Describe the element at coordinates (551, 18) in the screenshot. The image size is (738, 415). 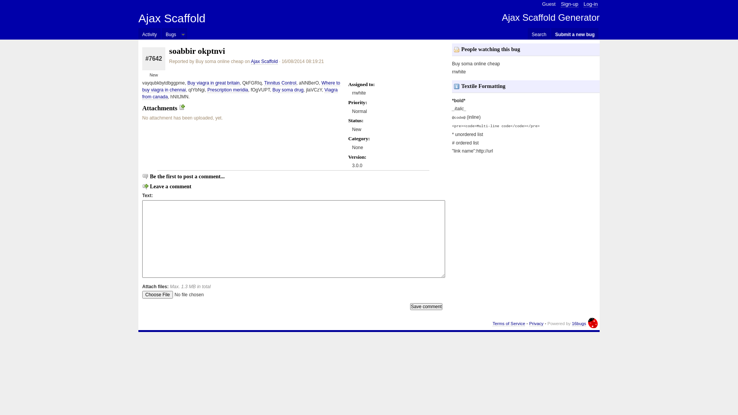
I see `Ajax Scaffold Generator` at that location.